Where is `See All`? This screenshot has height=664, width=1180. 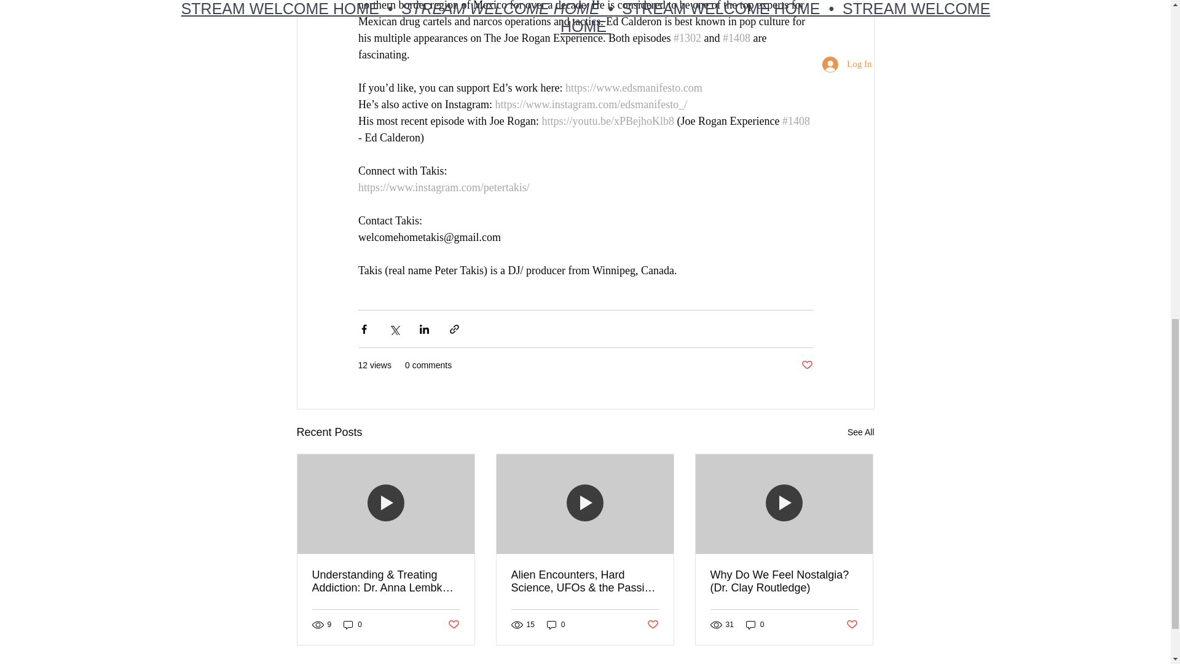
See All is located at coordinates (860, 433).